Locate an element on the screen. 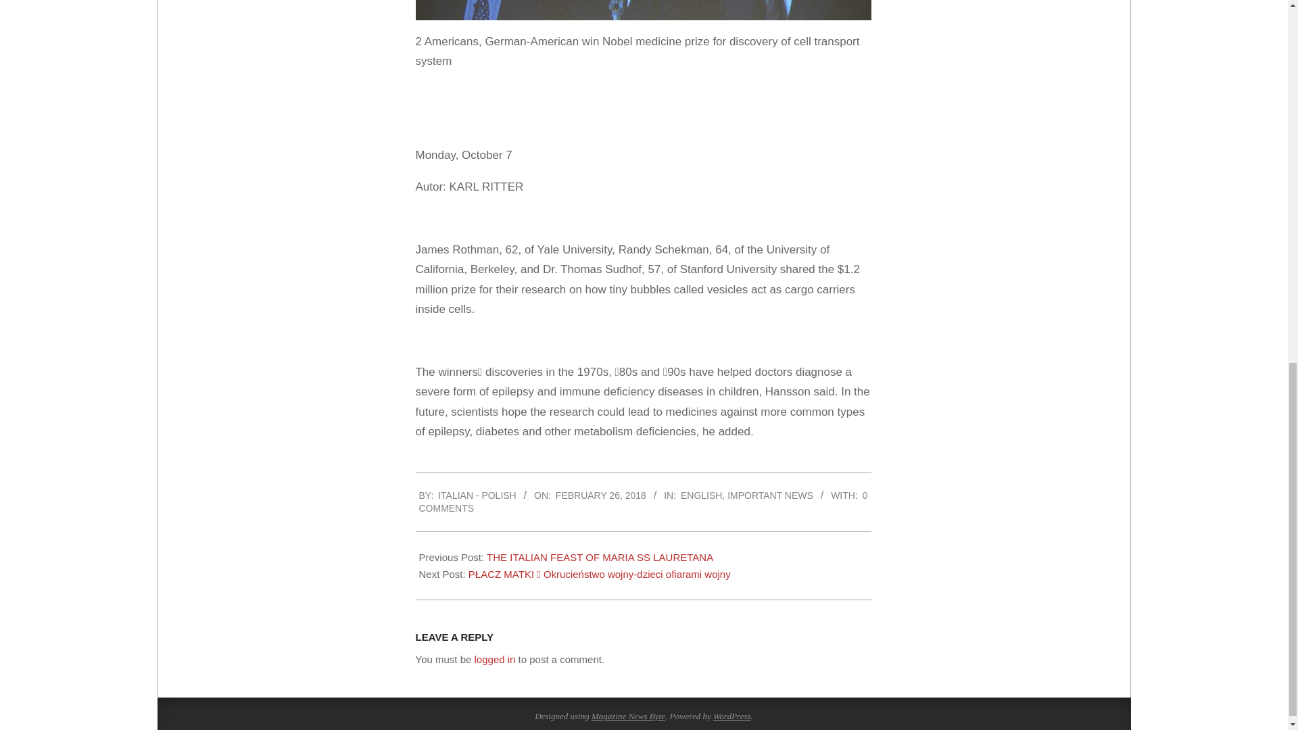 The height and width of the screenshot is (730, 1298). IMPORTANT NEWS is located at coordinates (770, 495).